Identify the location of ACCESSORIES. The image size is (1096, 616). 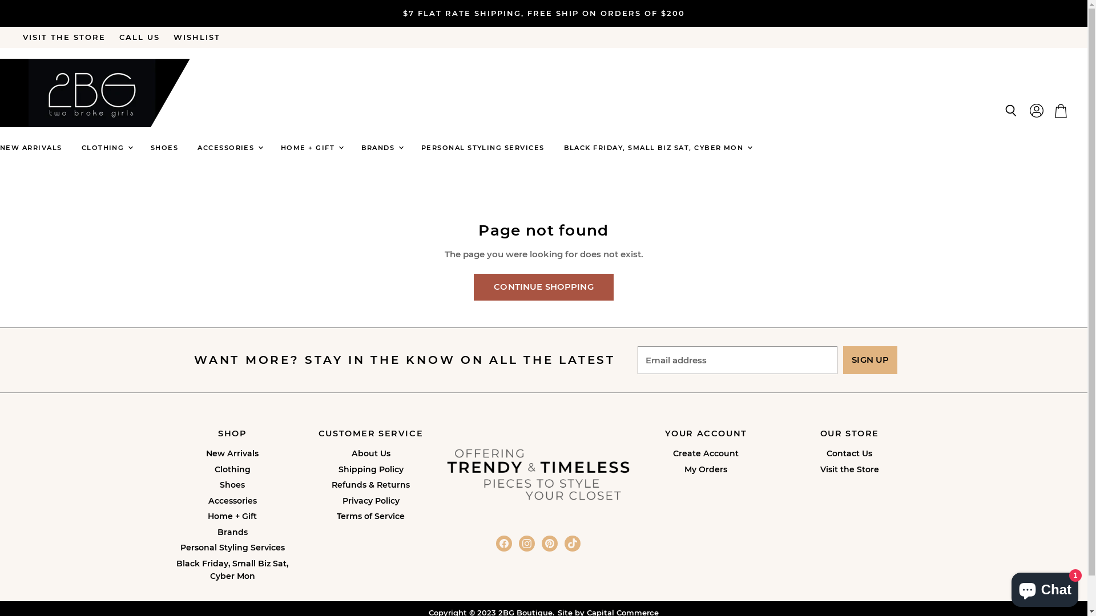
(229, 148).